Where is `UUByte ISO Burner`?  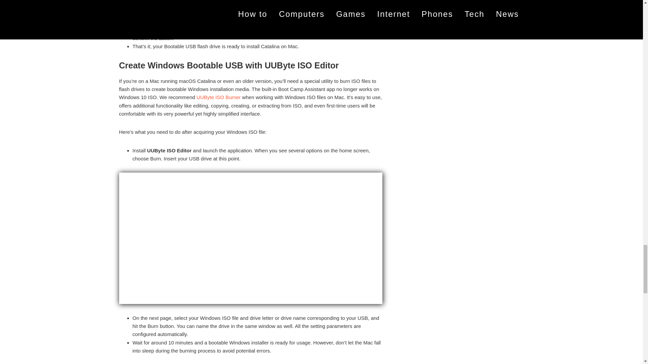 UUByte ISO Burner is located at coordinates (218, 97).